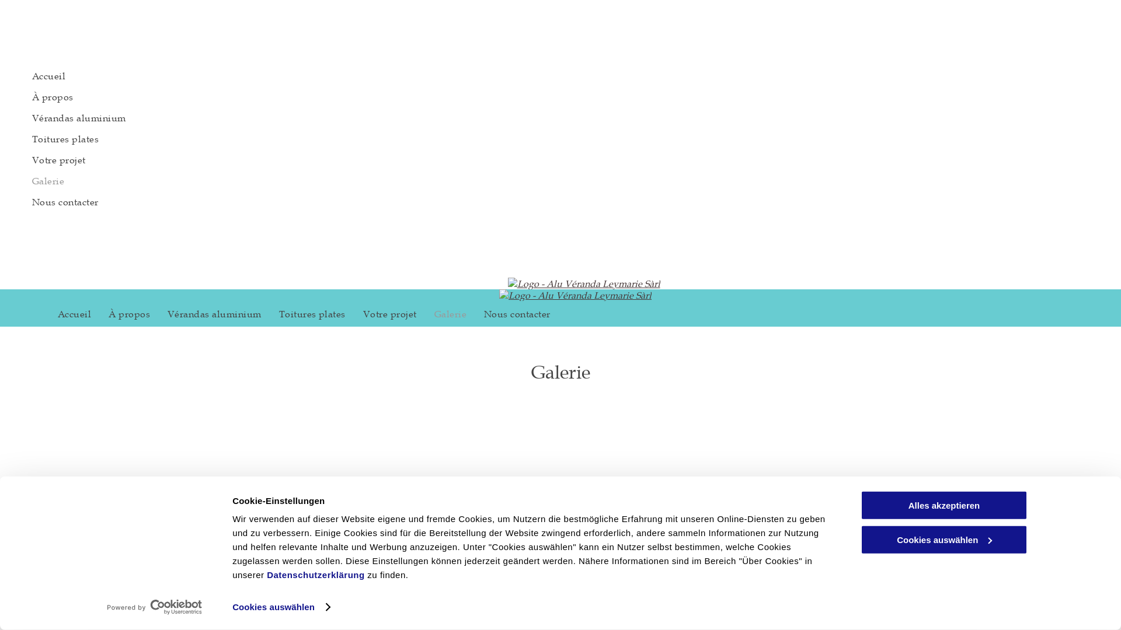 The height and width of the screenshot is (630, 1121). Describe the element at coordinates (312, 314) in the screenshot. I see `Toitures plates` at that location.